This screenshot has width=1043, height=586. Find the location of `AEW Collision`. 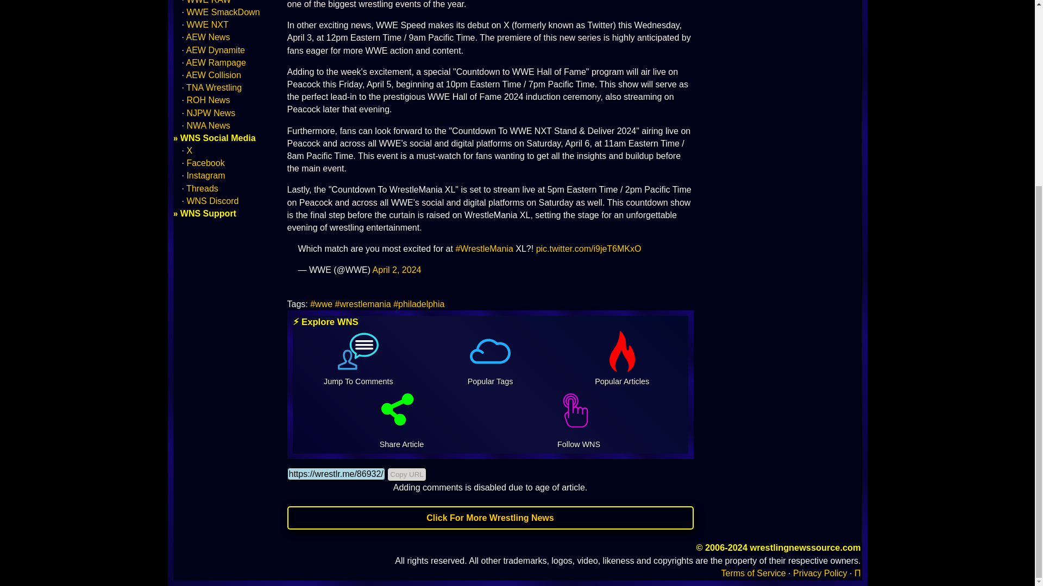

AEW Collision is located at coordinates (213, 75).